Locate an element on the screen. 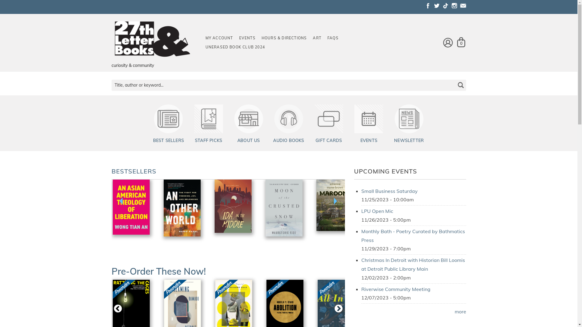 The image size is (582, 327). search is located at coordinates (460, 81).